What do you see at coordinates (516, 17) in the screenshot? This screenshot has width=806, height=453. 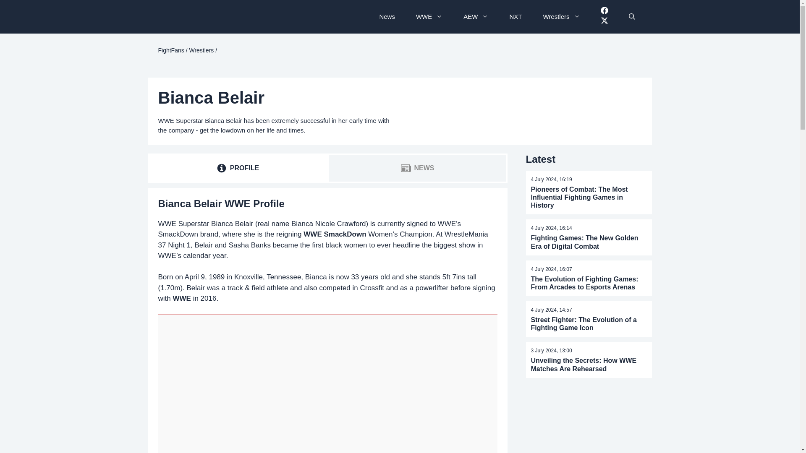 I see `AEW` at bounding box center [516, 17].